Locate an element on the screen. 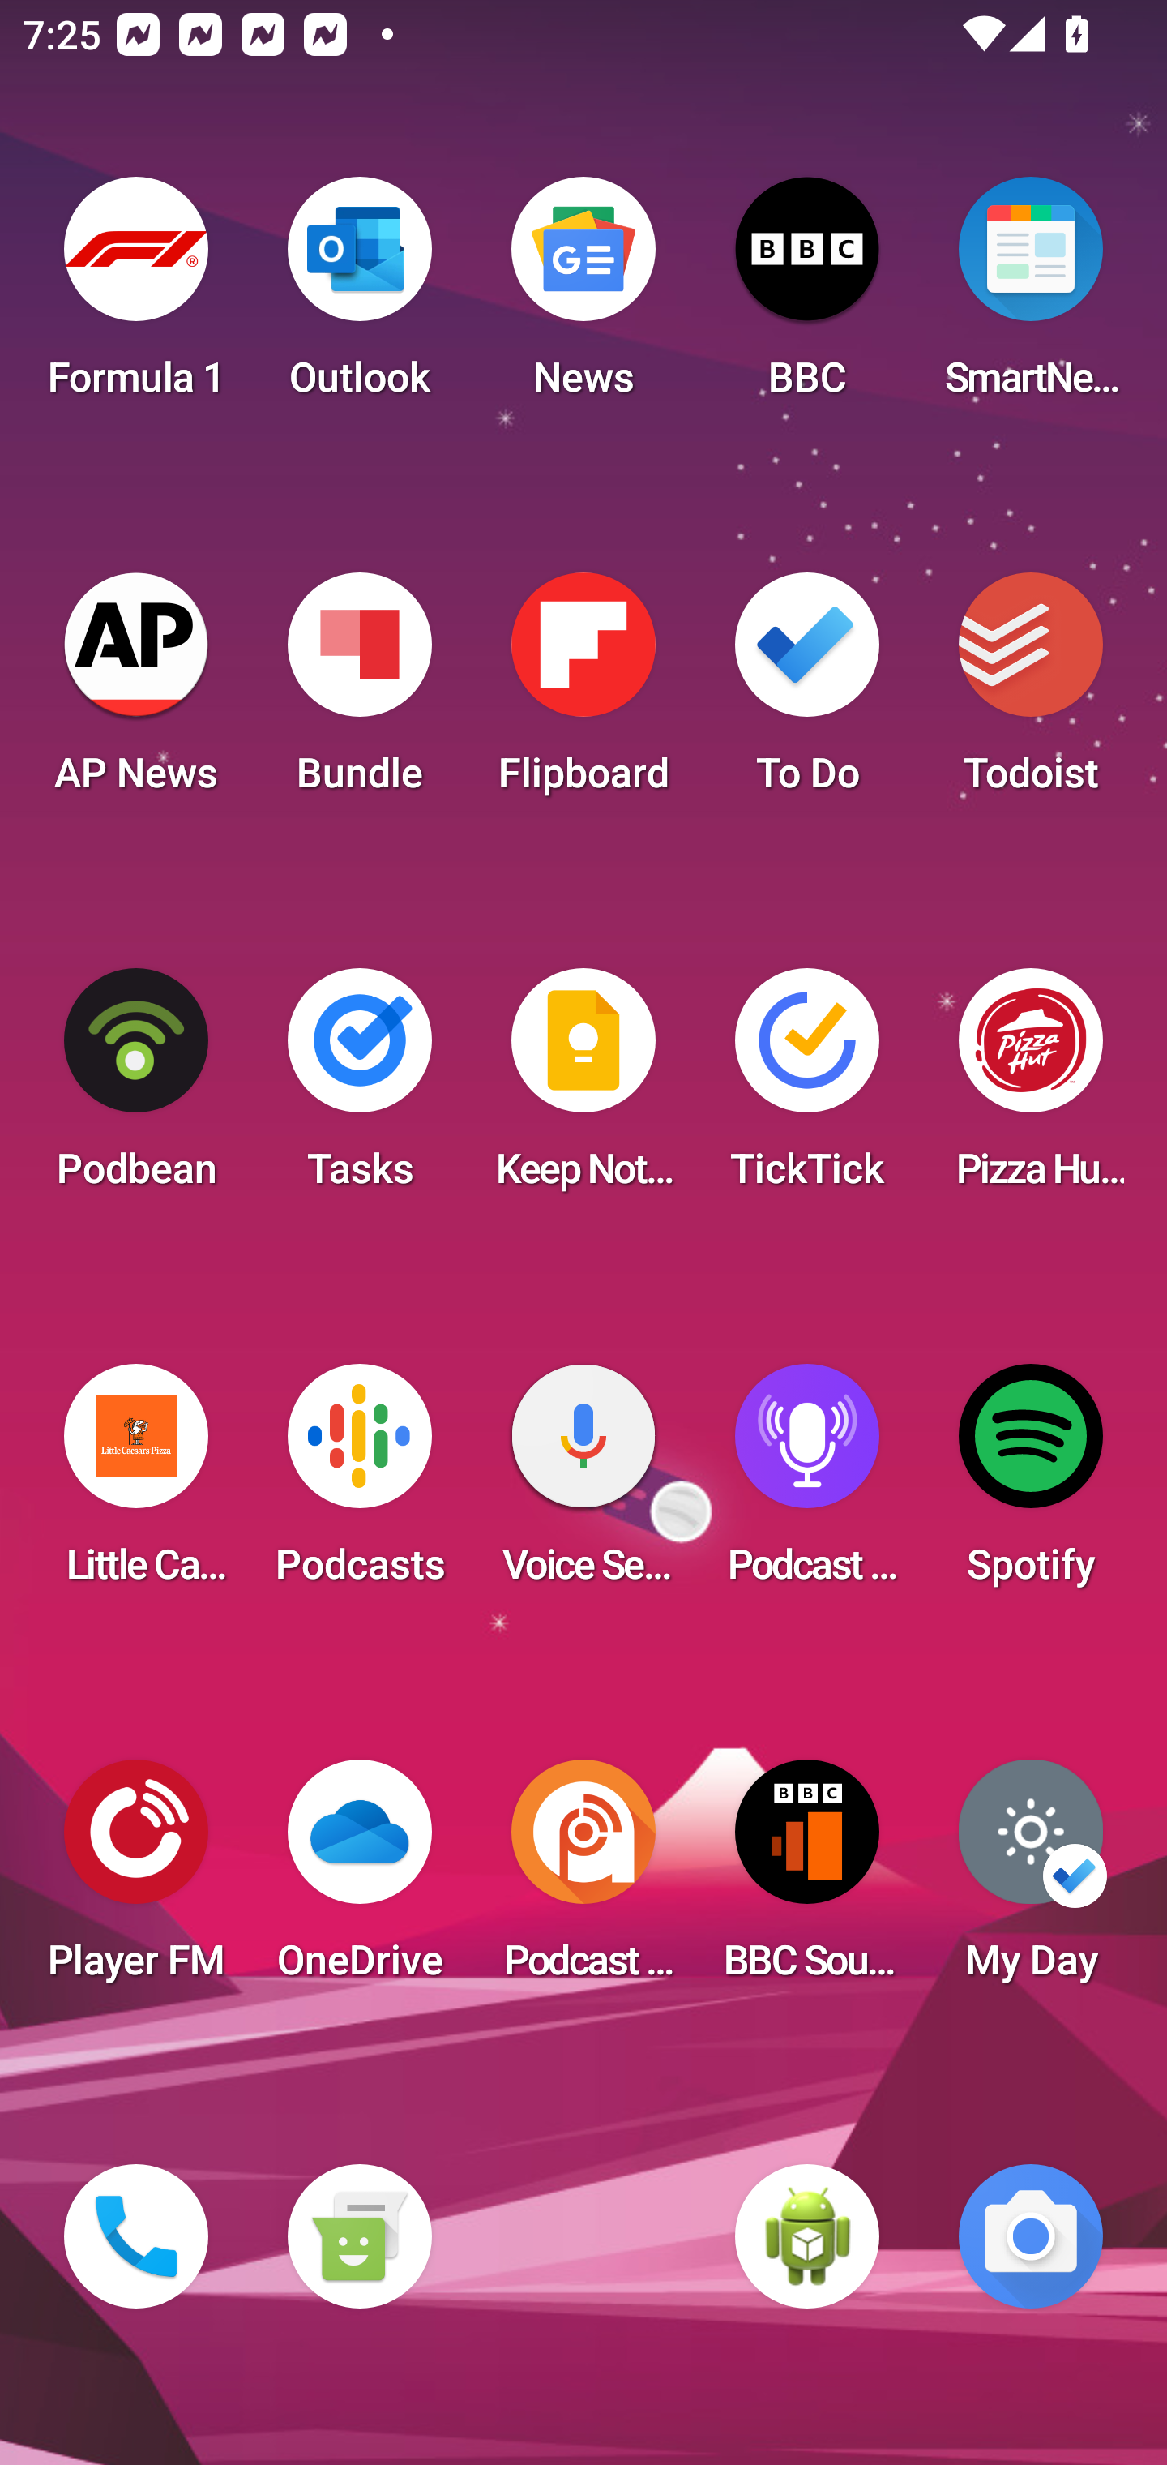 The height and width of the screenshot is (2465, 1167). WebView Browser Tester is located at coordinates (807, 2236).